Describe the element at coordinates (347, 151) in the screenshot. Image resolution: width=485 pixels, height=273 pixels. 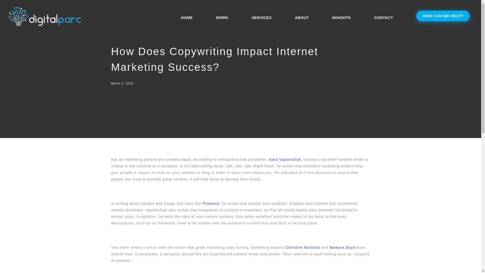
I see `PRIVACY POLICY` at that location.